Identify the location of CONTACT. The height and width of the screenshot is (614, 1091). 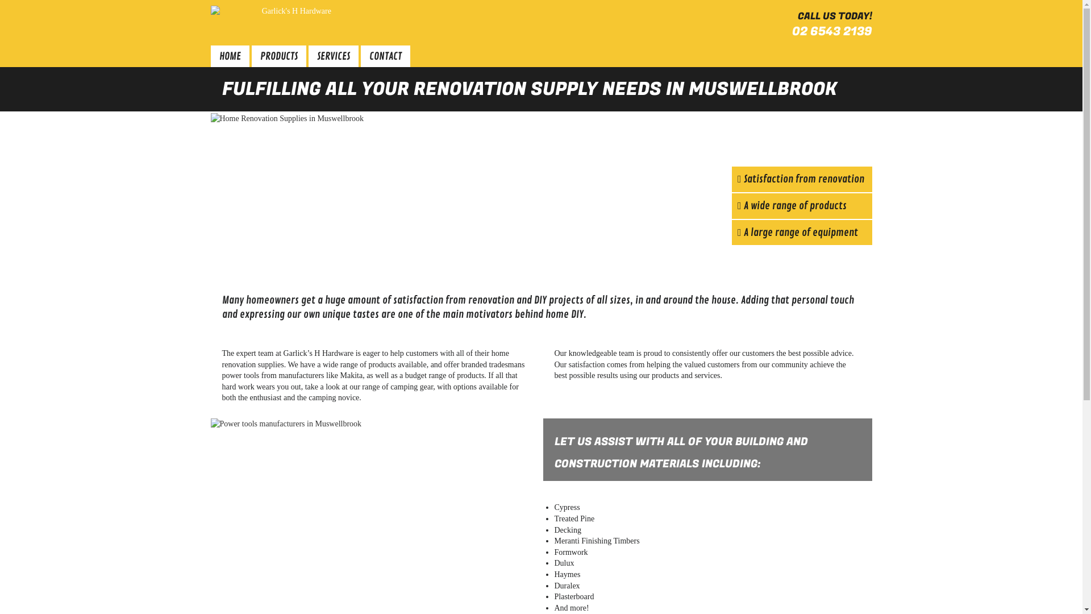
(385, 56).